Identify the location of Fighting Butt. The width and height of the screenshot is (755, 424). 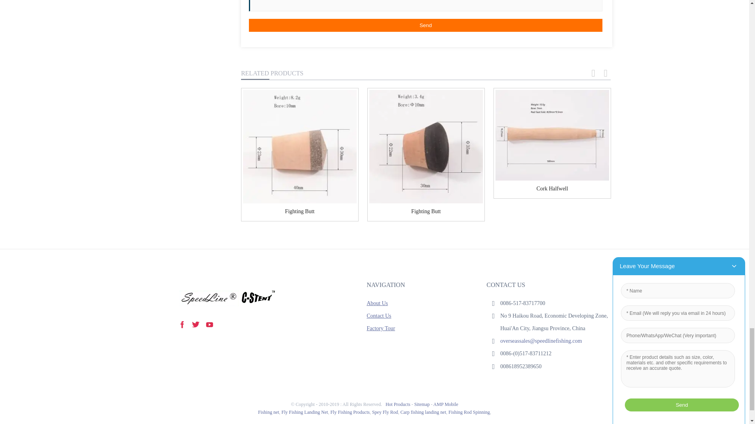
(426, 211).